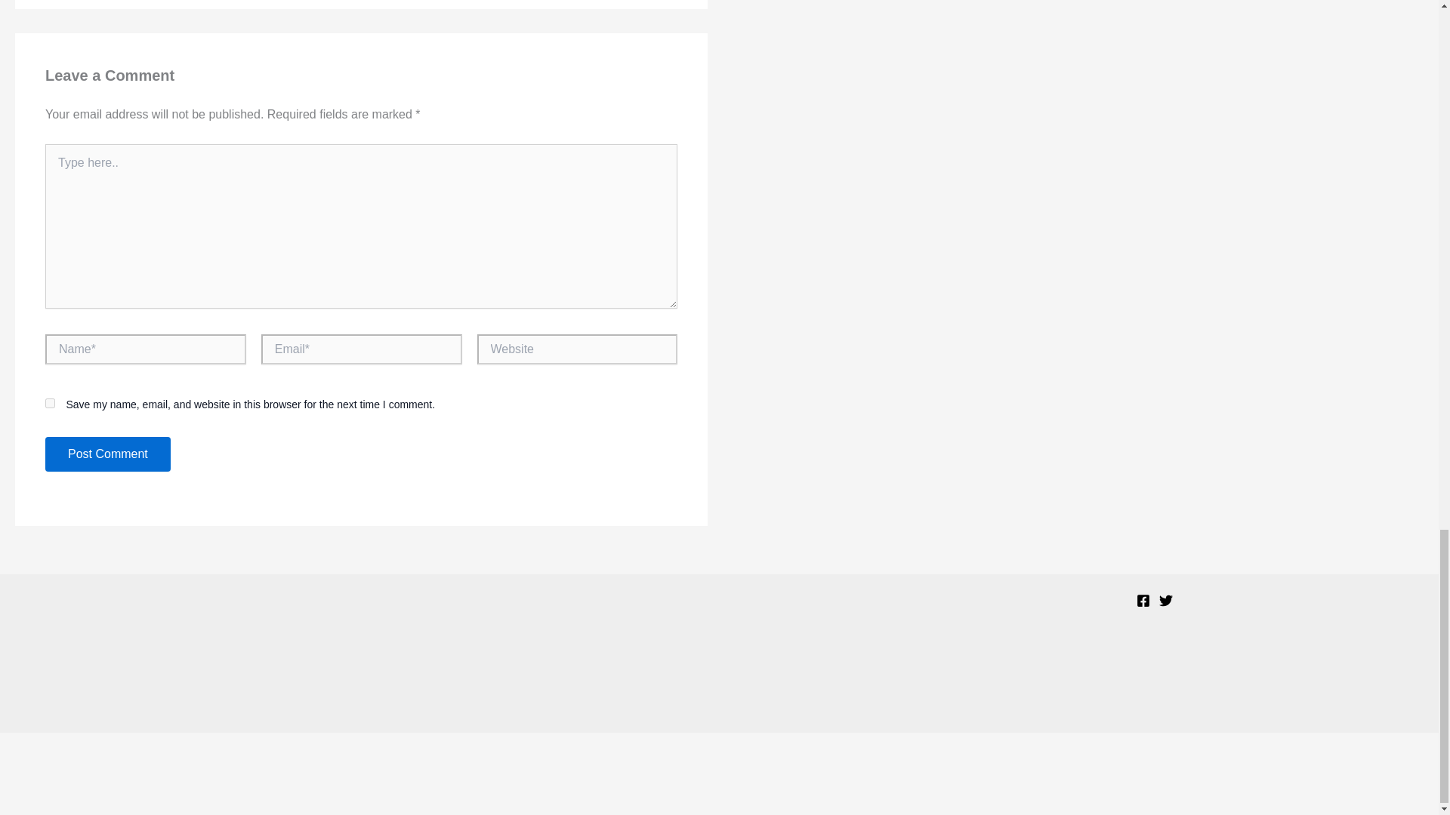 The image size is (1450, 815). I want to click on yes, so click(50, 403).